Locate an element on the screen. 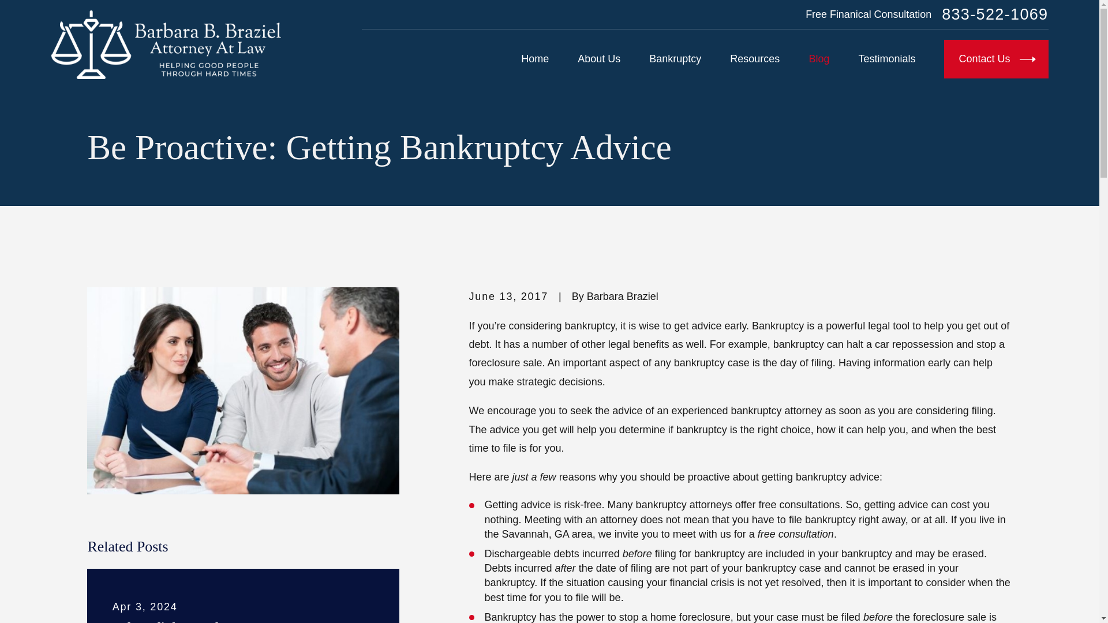  About Us is located at coordinates (599, 59).